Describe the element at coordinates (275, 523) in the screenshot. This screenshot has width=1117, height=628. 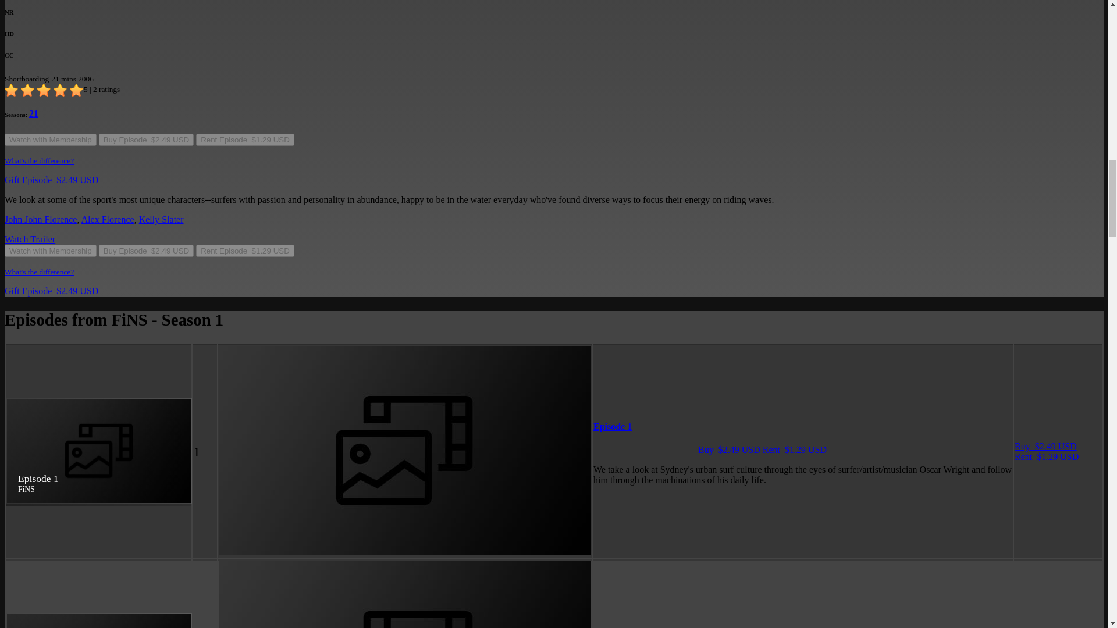
I see `Episode  4` at that location.